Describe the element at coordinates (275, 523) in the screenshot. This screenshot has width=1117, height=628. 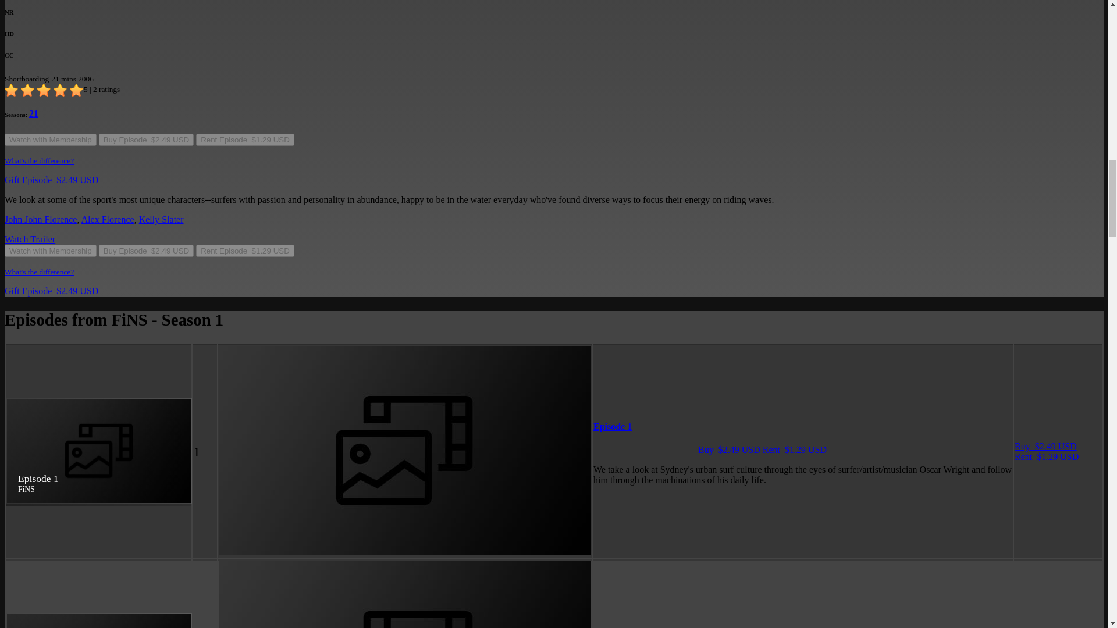
I see `Episode  4` at that location.